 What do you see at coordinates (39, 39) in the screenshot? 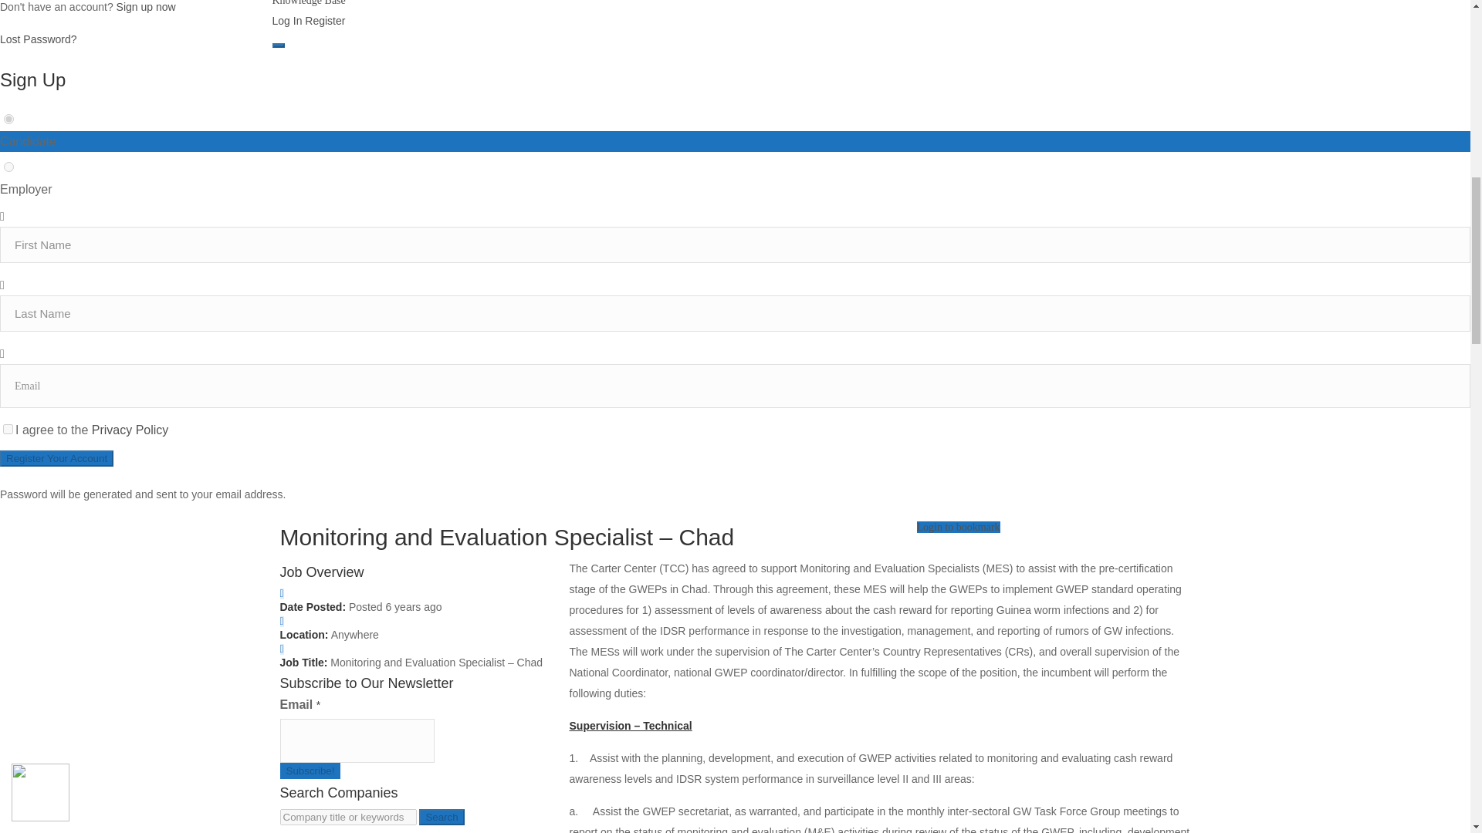
I see `Lost Password?` at bounding box center [39, 39].